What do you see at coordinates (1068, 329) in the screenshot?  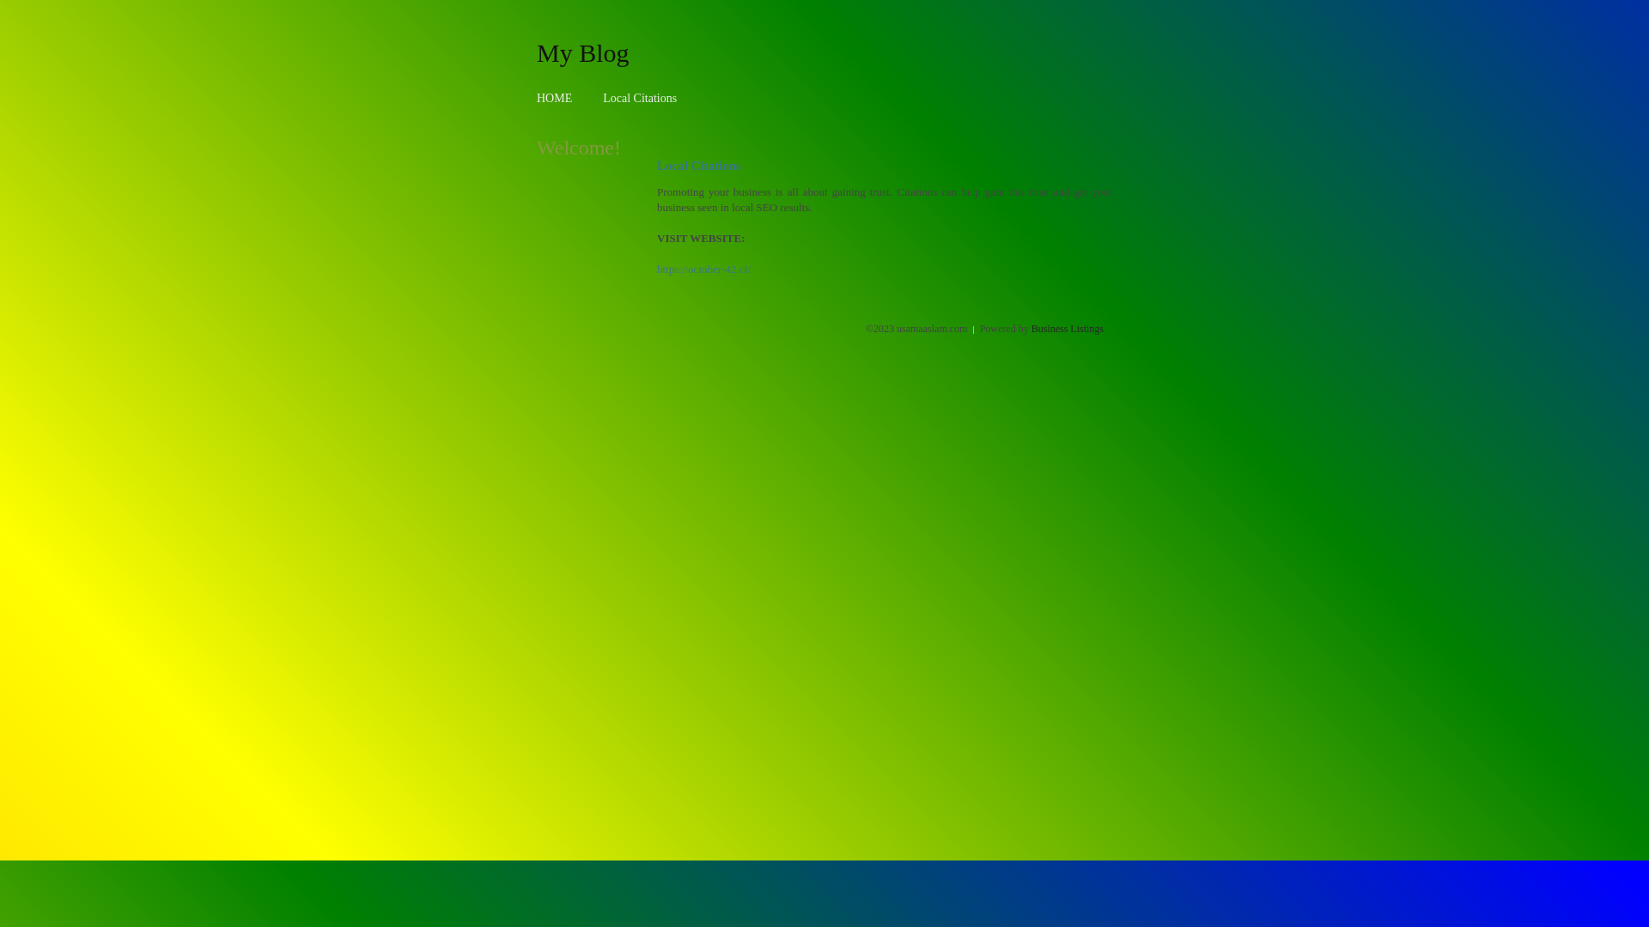 I see `Business Listings` at bounding box center [1068, 329].